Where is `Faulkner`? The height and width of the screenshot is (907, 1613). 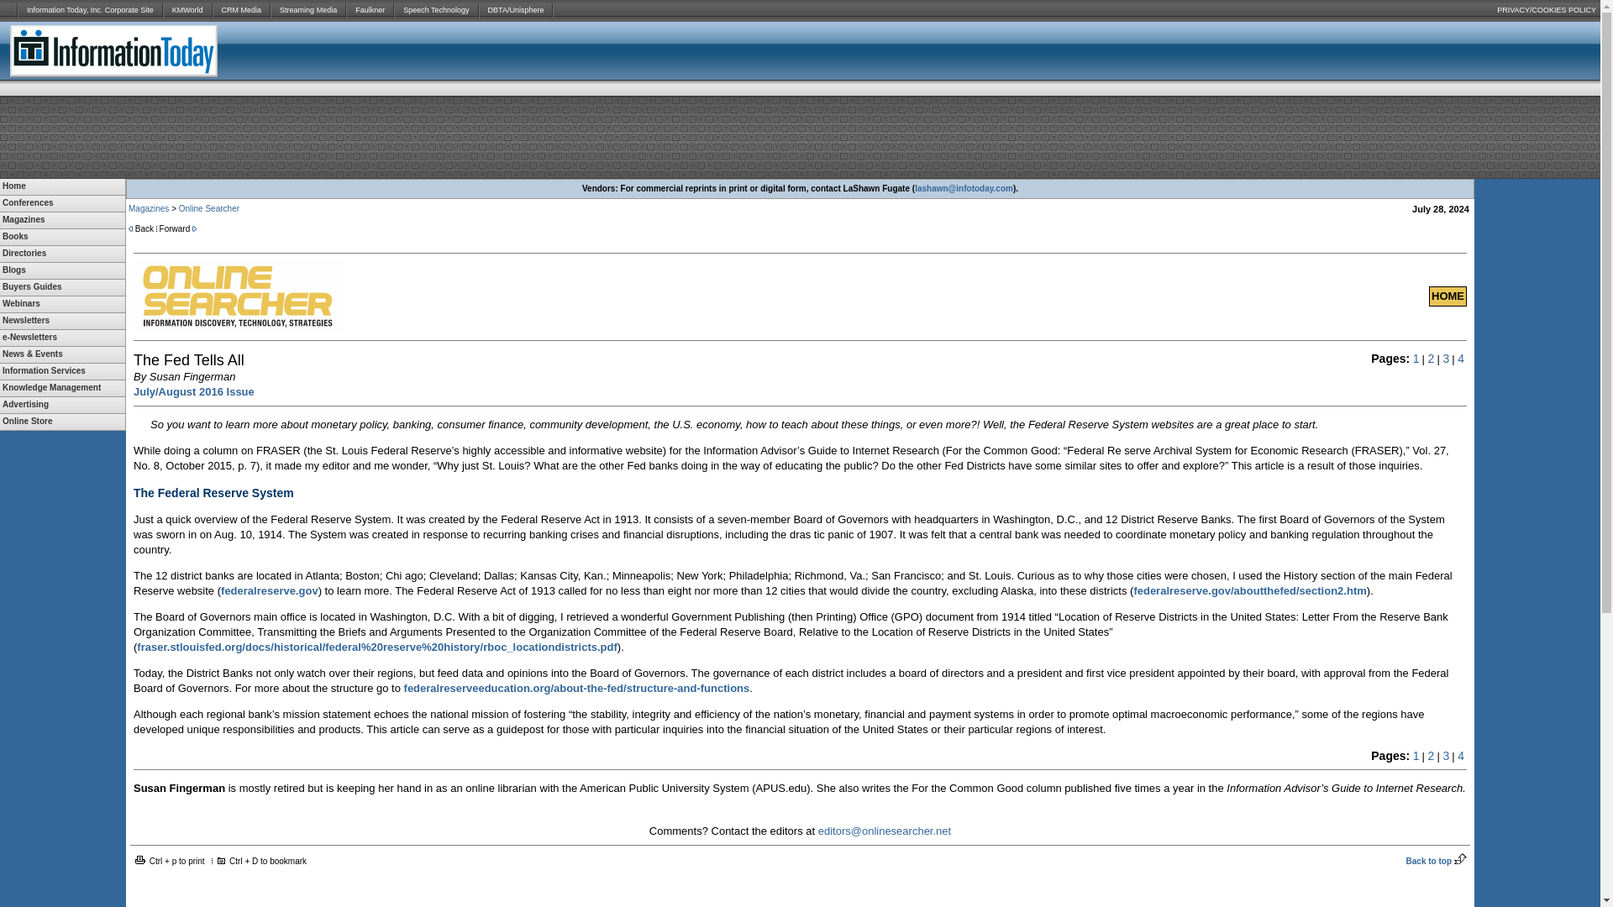
Faulkner is located at coordinates (370, 10).